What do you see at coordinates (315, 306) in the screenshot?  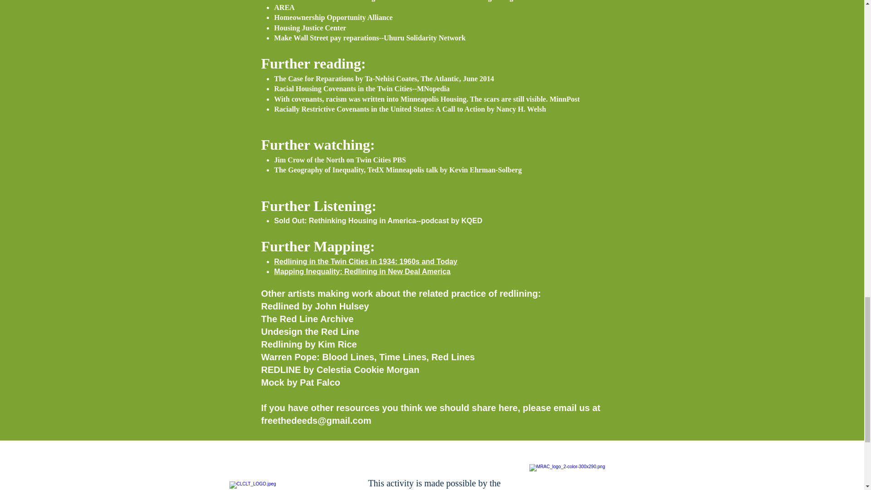 I see `Redlined by John Hulsey` at bounding box center [315, 306].